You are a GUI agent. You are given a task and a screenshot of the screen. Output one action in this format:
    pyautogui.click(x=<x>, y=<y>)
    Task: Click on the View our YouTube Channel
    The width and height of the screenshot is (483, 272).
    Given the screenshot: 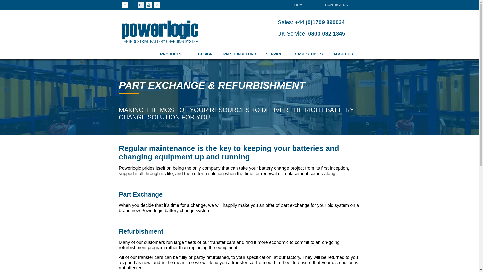 What is the action you would take?
    pyautogui.click(x=148, y=5)
    